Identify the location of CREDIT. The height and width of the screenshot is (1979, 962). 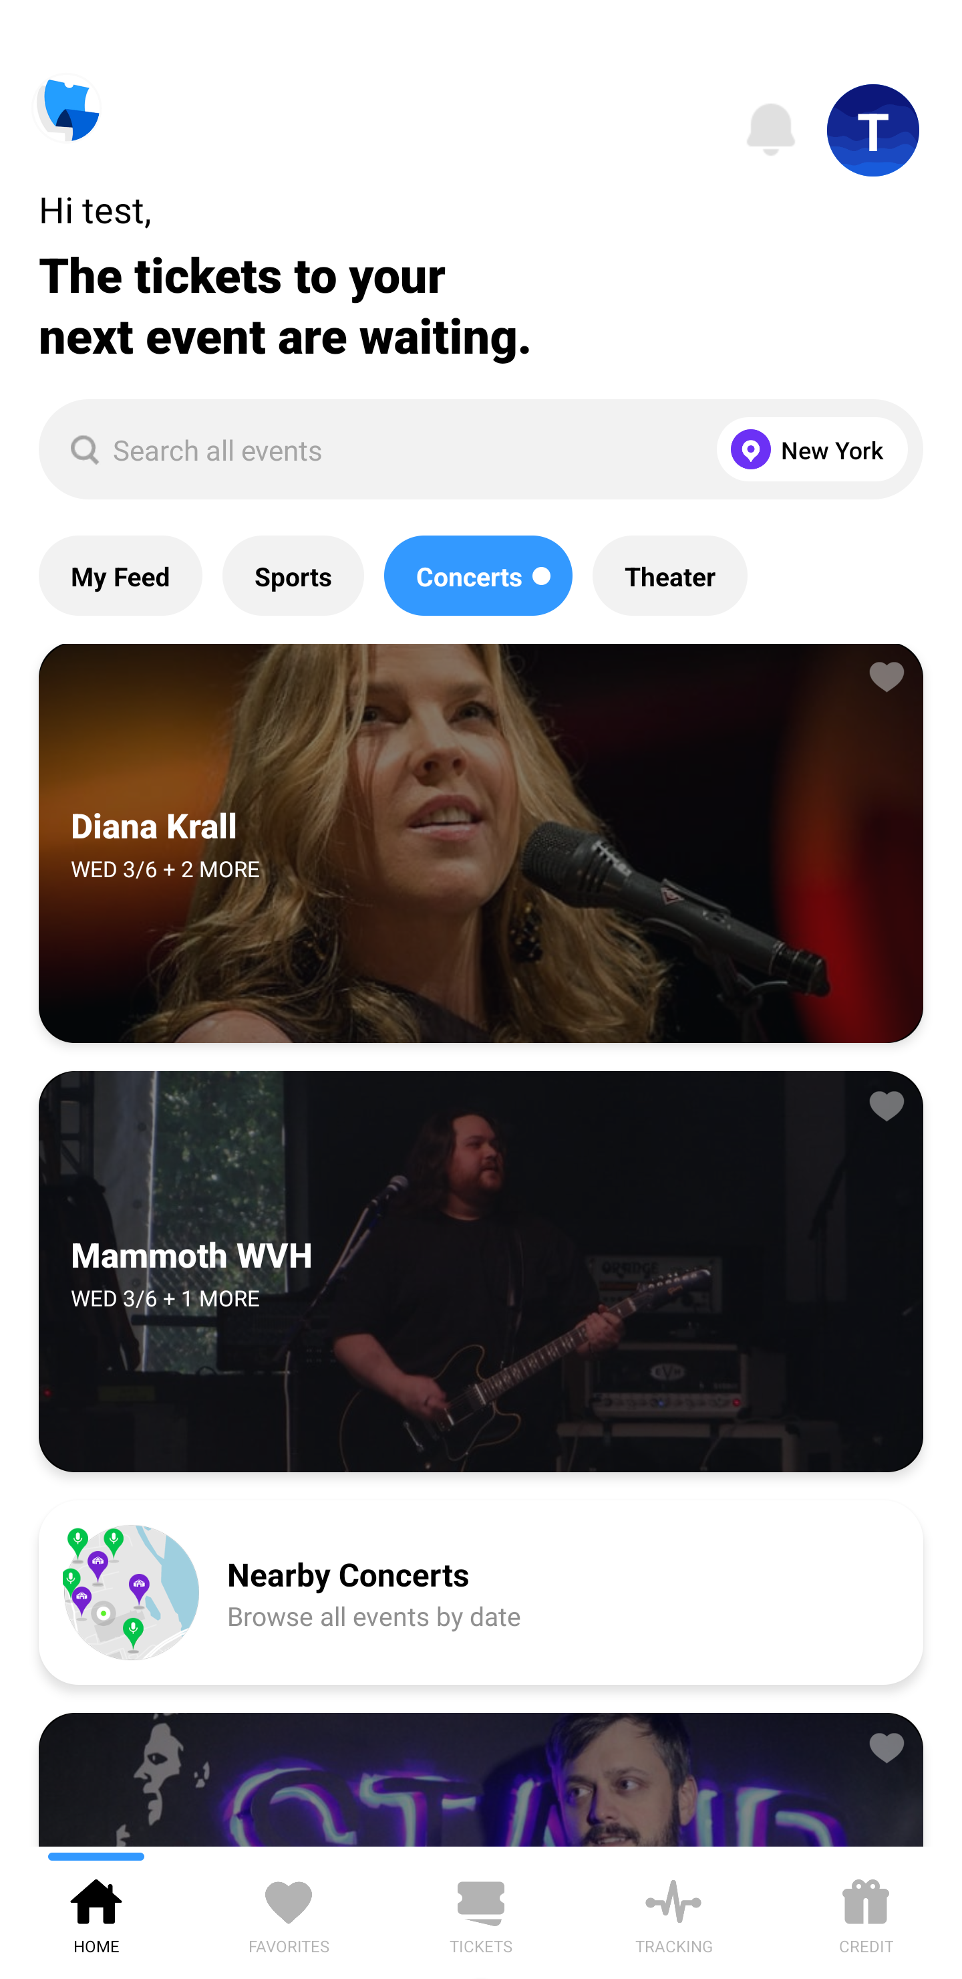
(866, 1912).